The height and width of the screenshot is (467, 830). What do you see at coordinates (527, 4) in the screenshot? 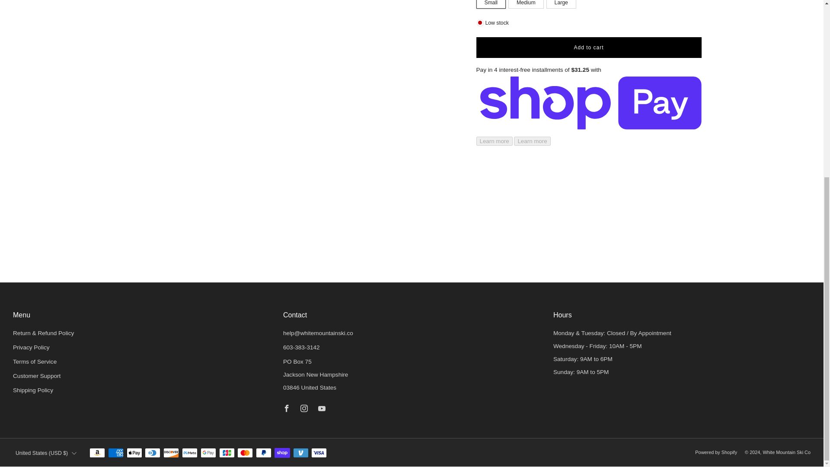
I see `Medium` at bounding box center [527, 4].